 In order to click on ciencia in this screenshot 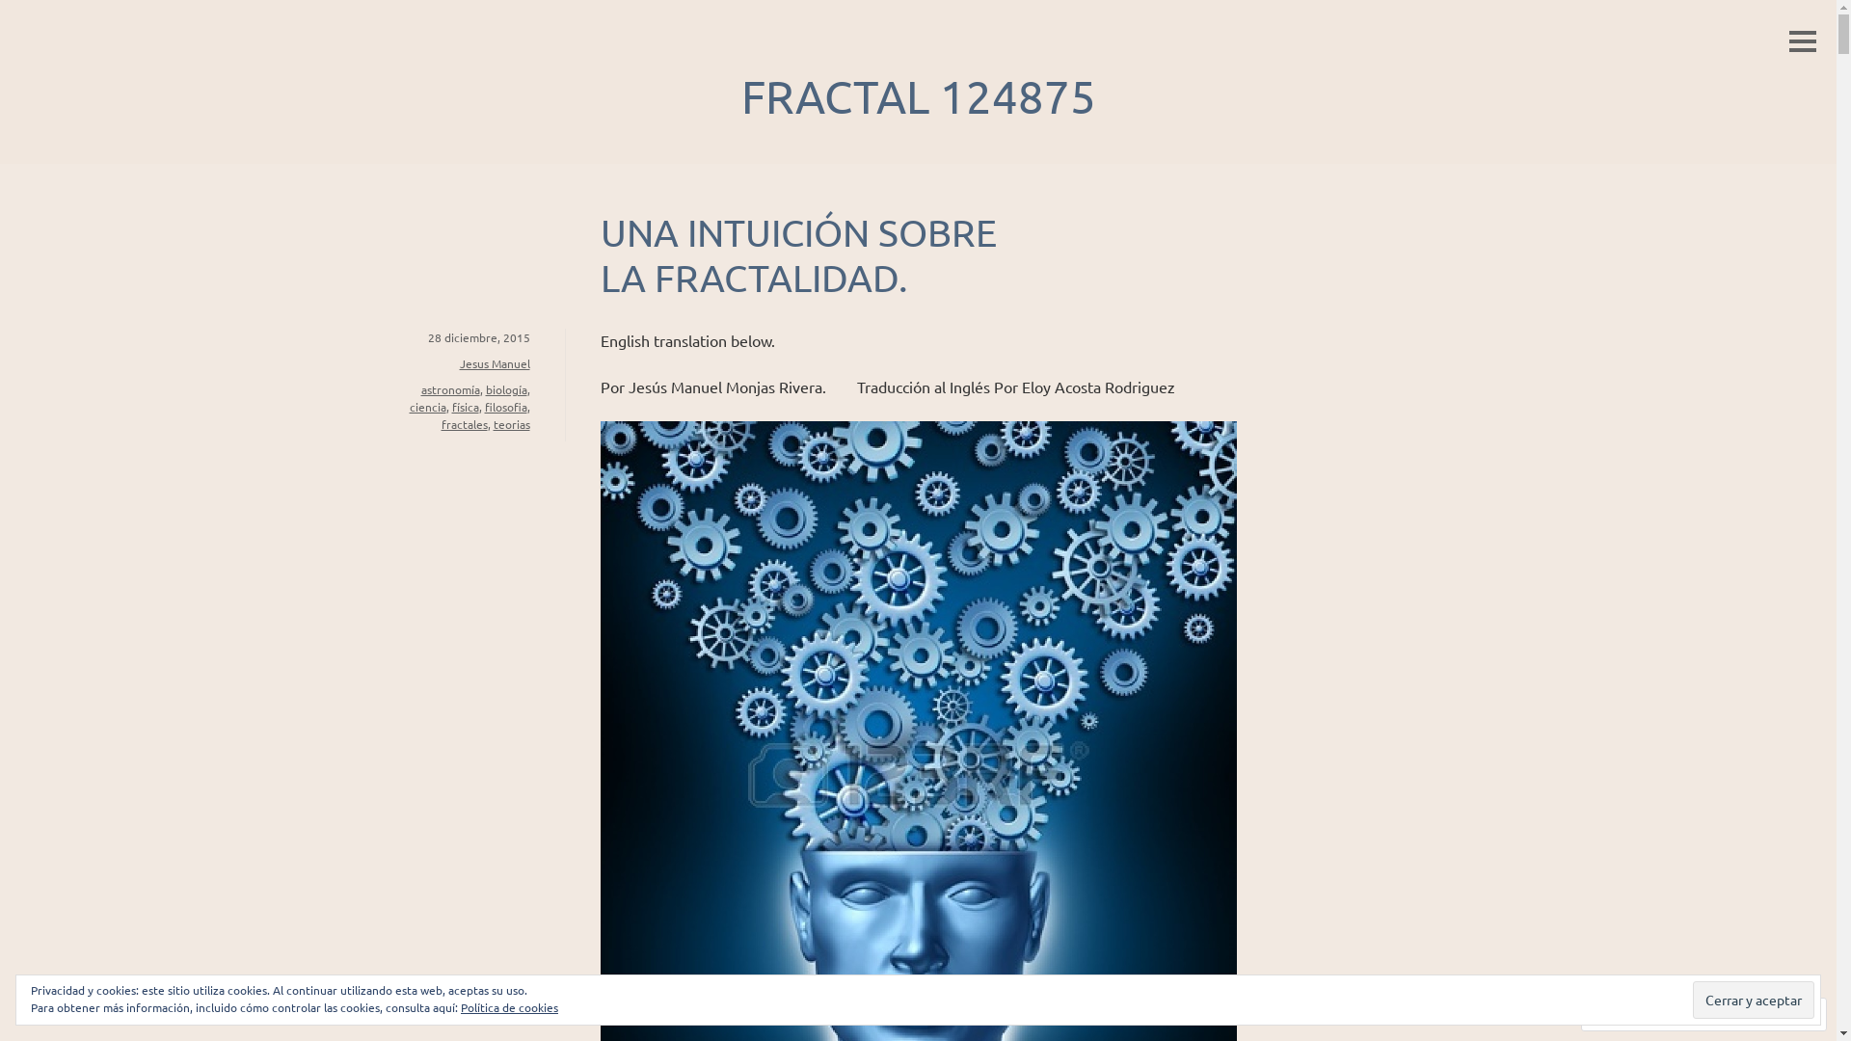, I will do `click(427, 407)`.